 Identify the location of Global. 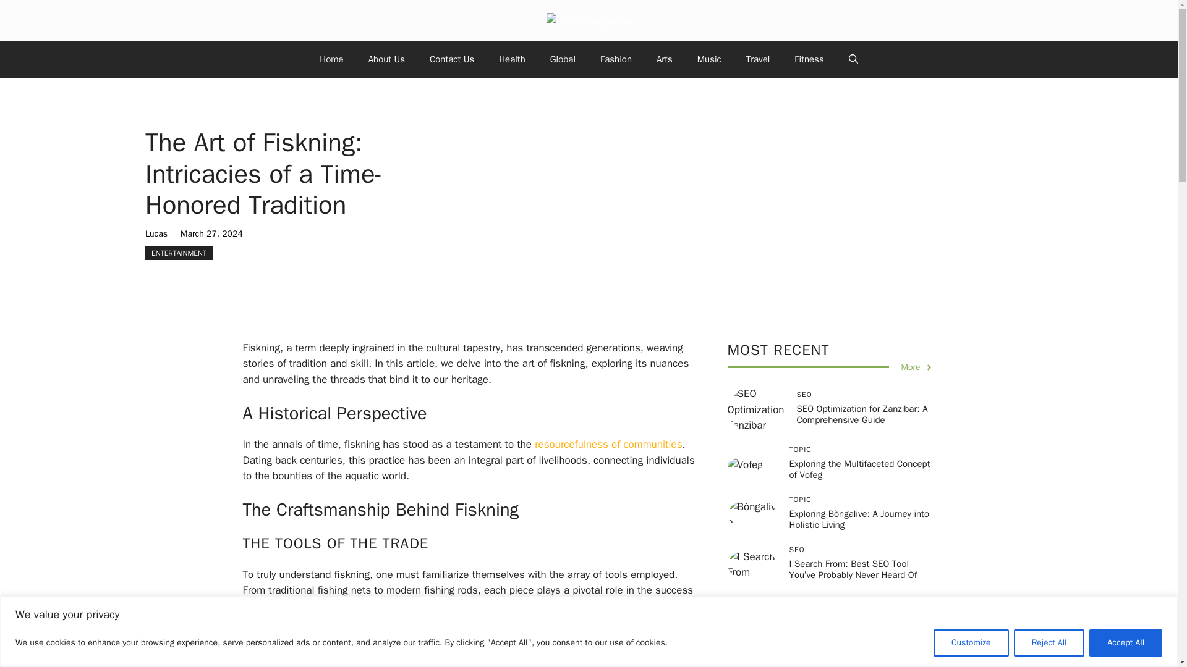
(563, 59).